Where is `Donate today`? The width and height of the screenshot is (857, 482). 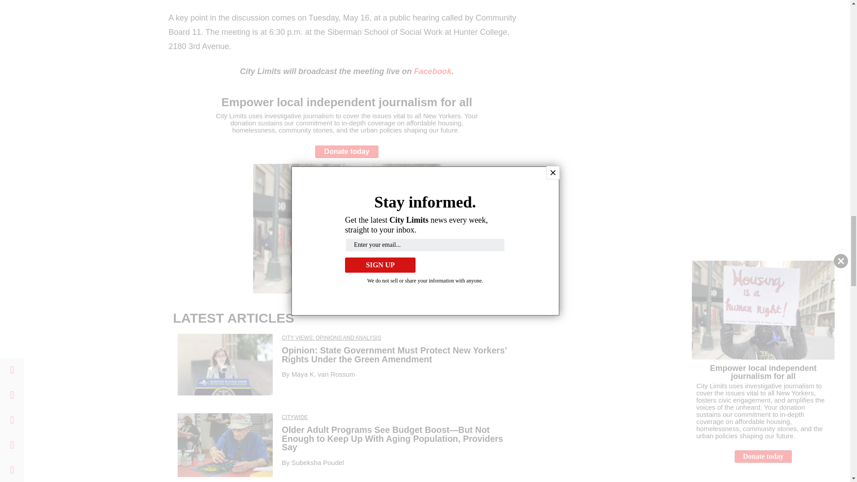
Donate today is located at coordinates (347, 152).